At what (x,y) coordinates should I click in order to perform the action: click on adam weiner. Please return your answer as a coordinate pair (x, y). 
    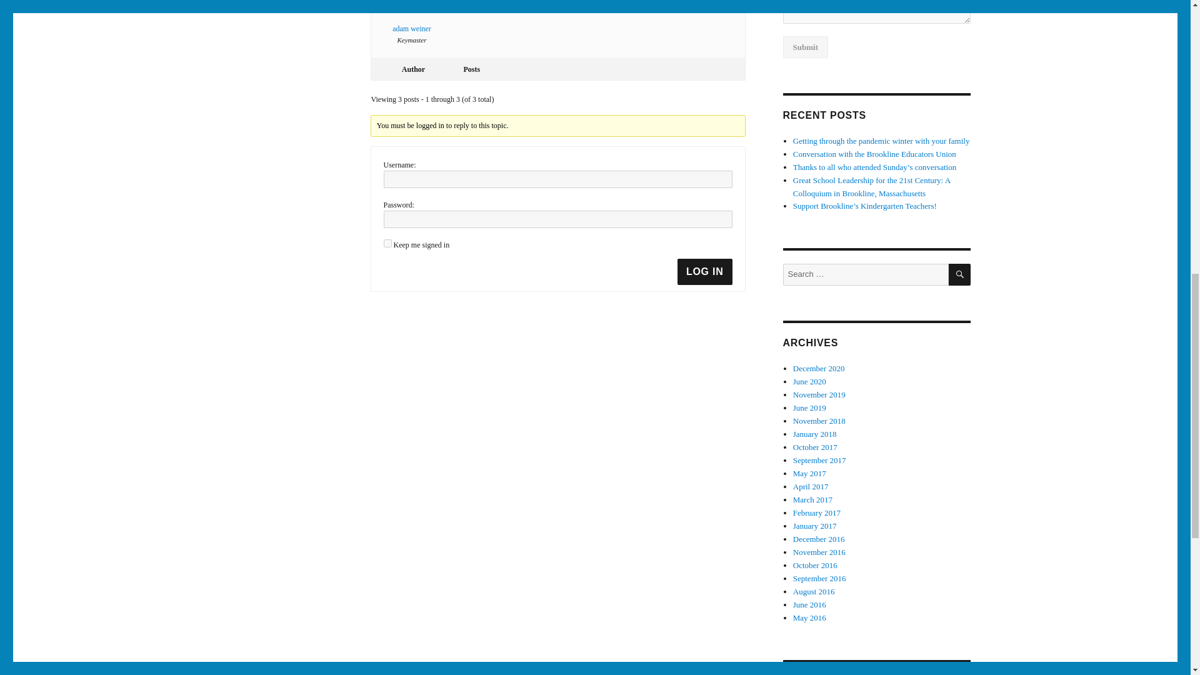
    Looking at the image, I should click on (412, 17).